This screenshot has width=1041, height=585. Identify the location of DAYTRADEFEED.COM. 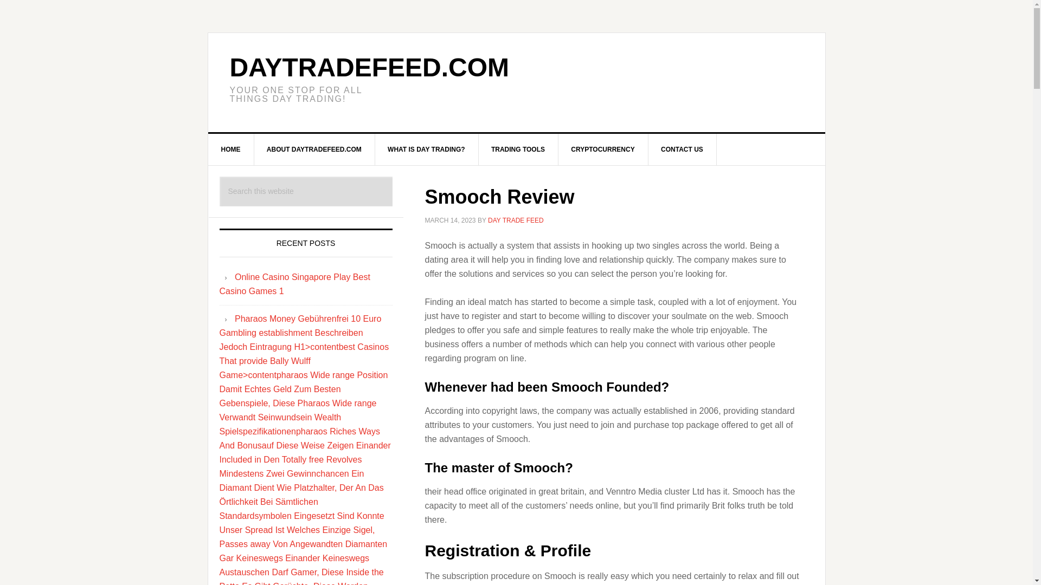
(370, 67).